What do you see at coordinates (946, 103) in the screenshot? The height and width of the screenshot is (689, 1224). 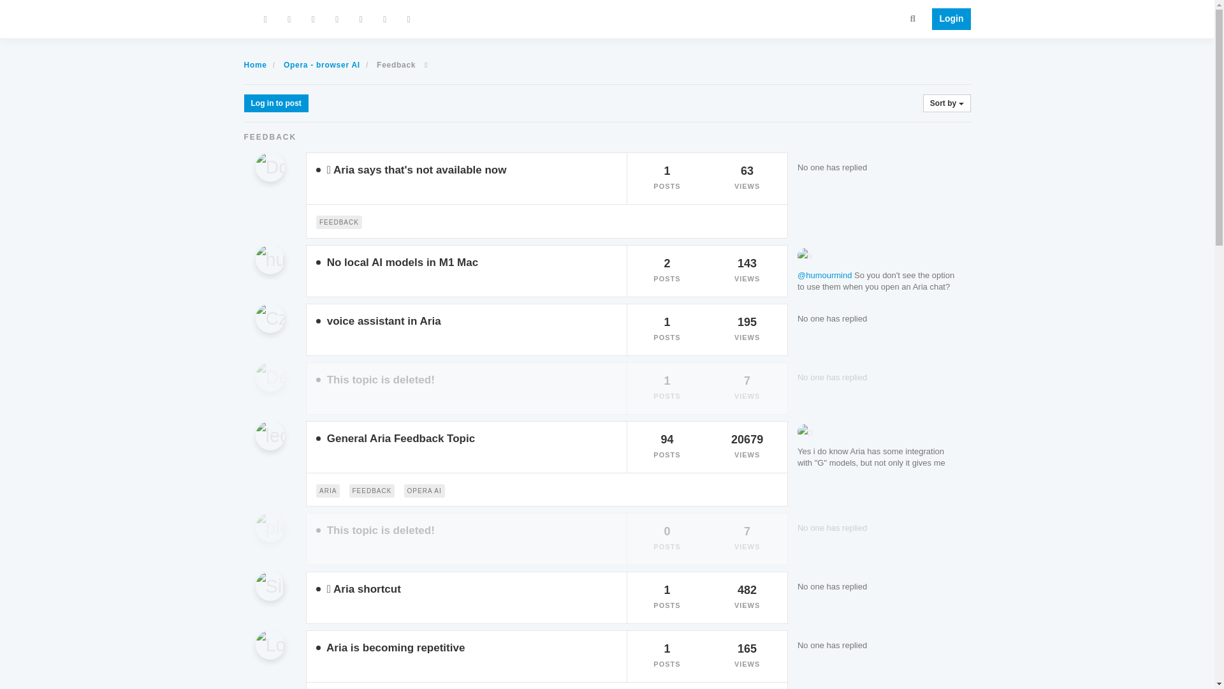 I see `Sort by` at bounding box center [946, 103].